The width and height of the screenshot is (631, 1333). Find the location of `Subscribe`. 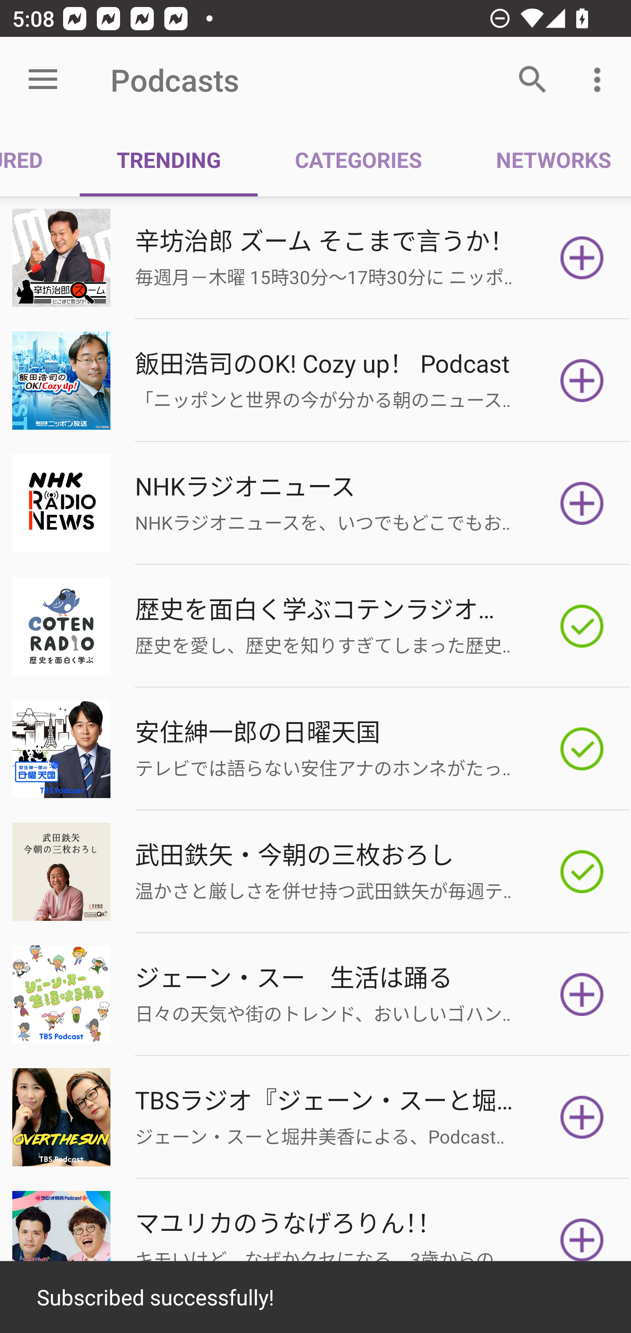

Subscribe is located at coordinates (582, 1239).